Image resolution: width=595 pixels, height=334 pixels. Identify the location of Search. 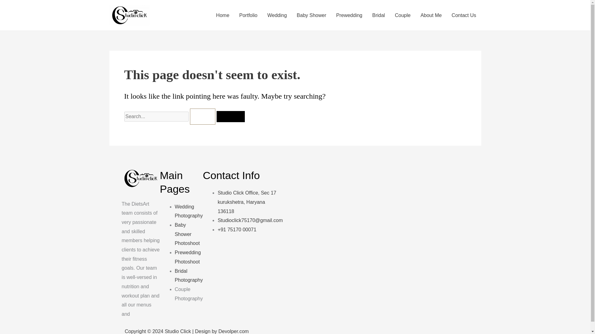
(231, 116).